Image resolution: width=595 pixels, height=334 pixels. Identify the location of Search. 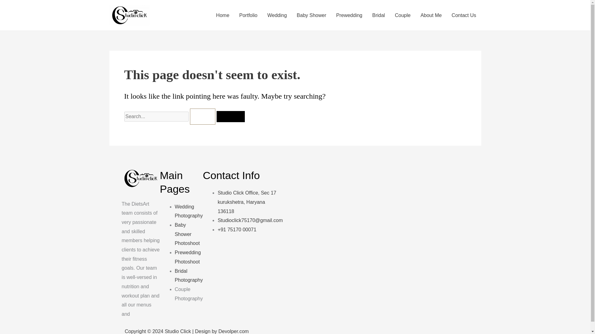
(231, 116).